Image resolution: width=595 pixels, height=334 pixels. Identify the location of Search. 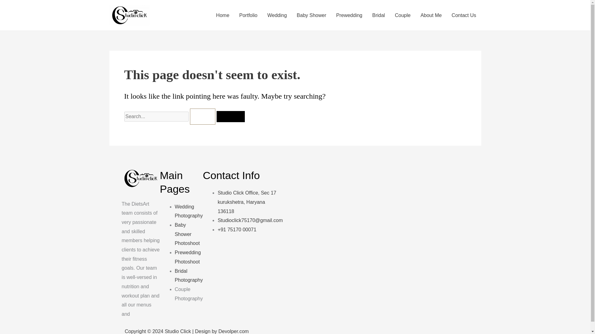
(231, 116).